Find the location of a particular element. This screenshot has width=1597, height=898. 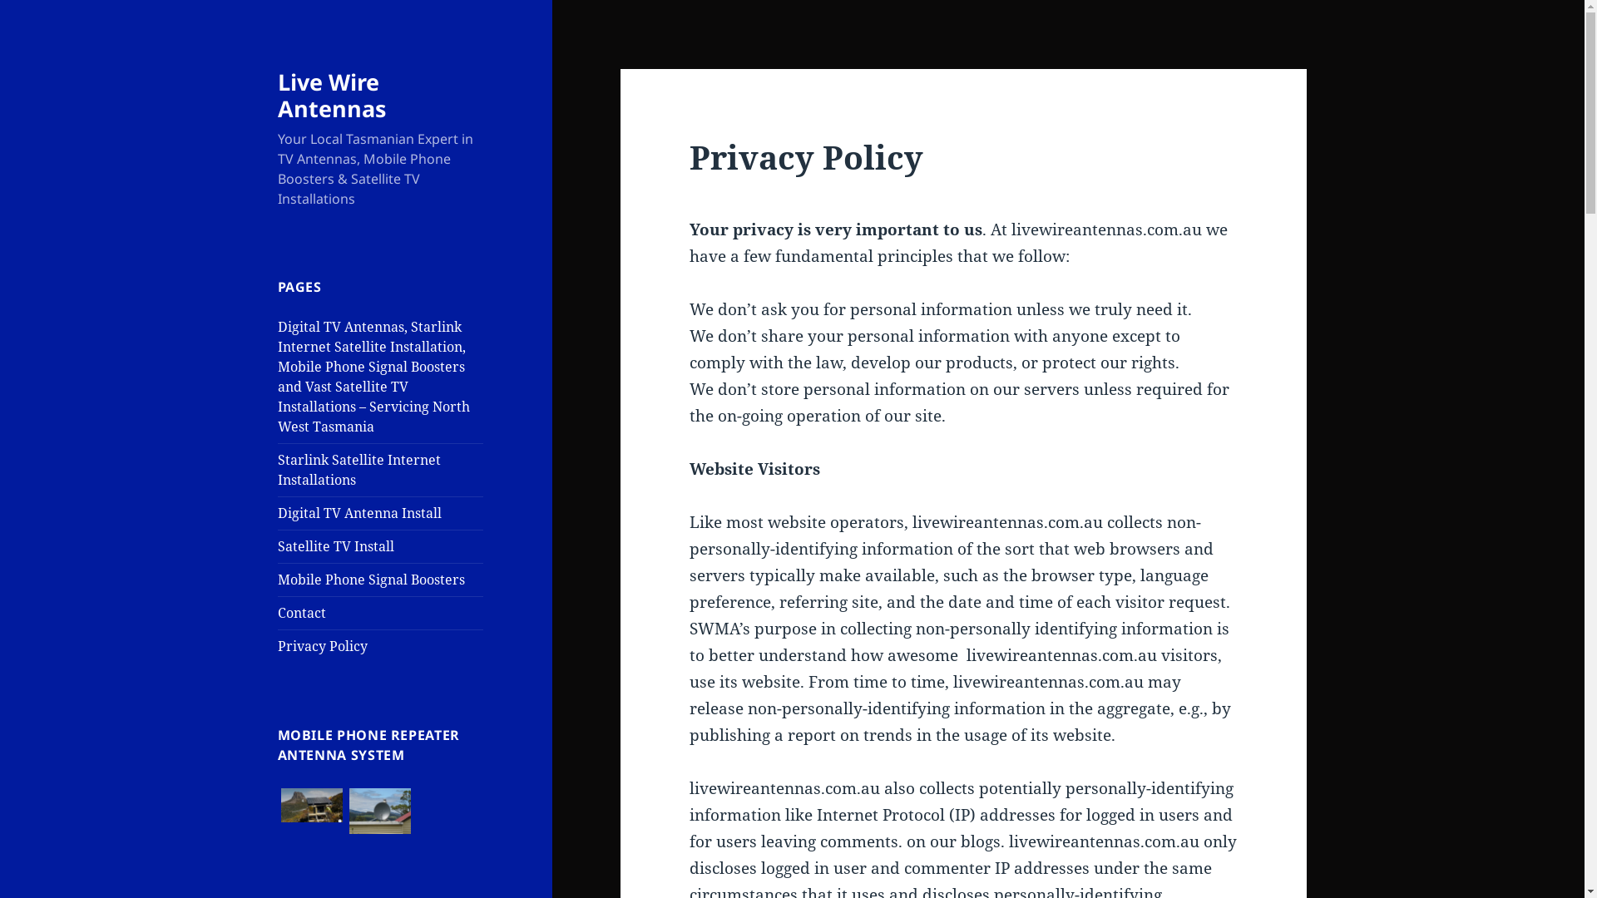

Mobile Phone Signal Boosters is located at coordinates (371, 580).